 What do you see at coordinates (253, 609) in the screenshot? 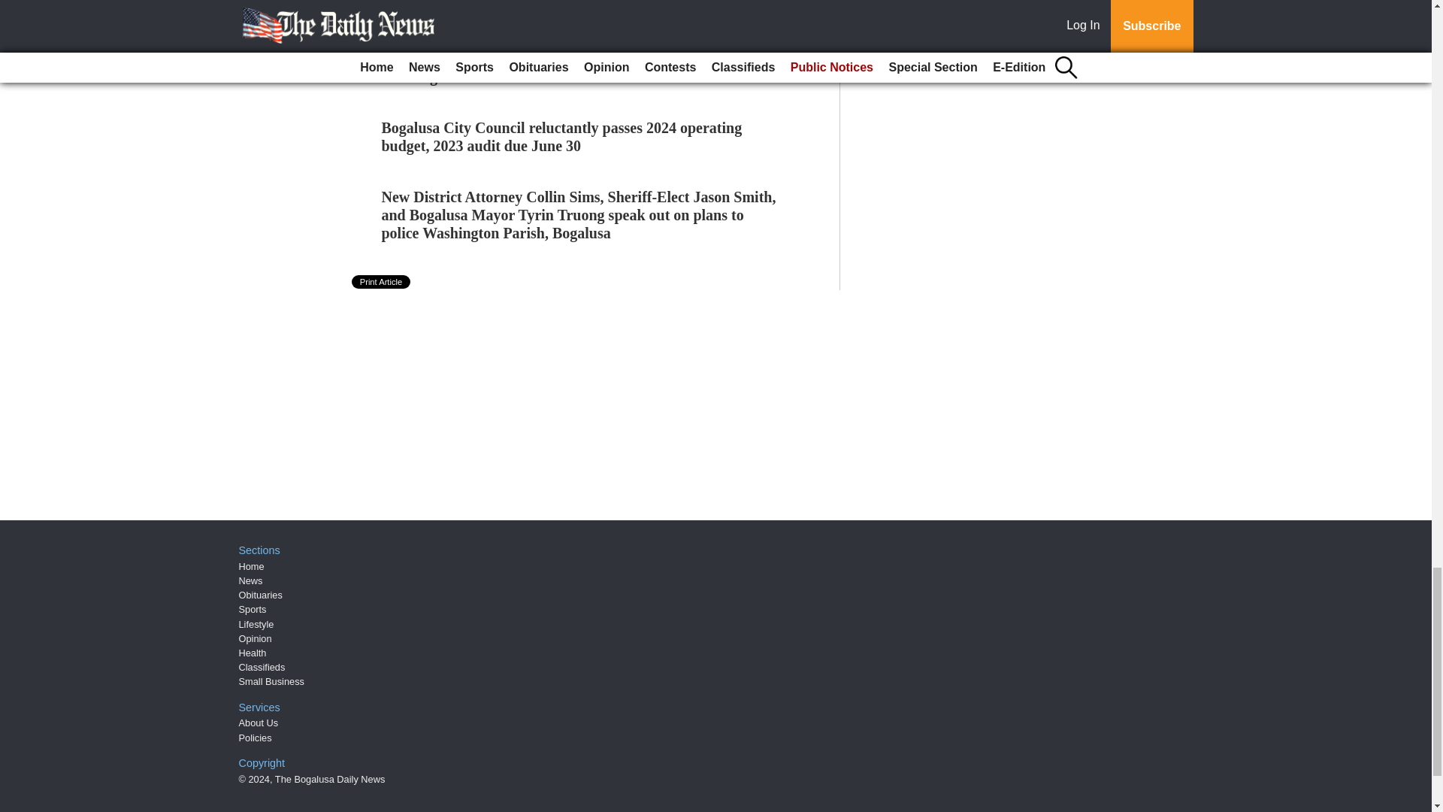
I see `Sports` at bounding box center [253, 609].